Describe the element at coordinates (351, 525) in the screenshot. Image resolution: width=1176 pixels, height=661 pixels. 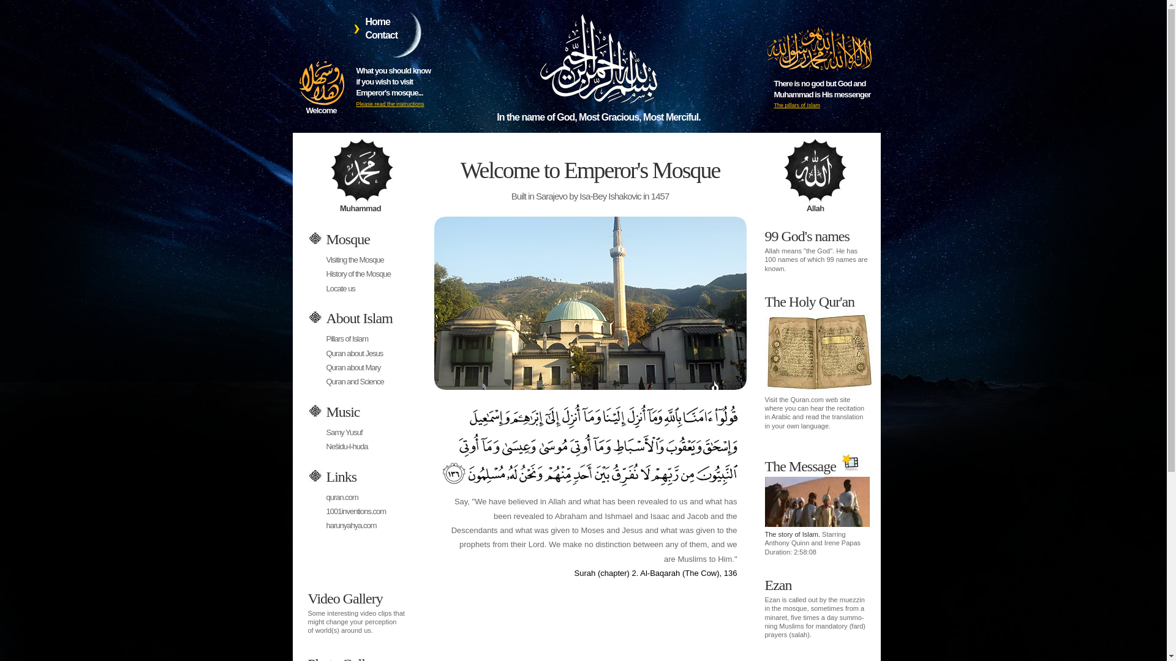
I see `harunyahya.com` at that location.